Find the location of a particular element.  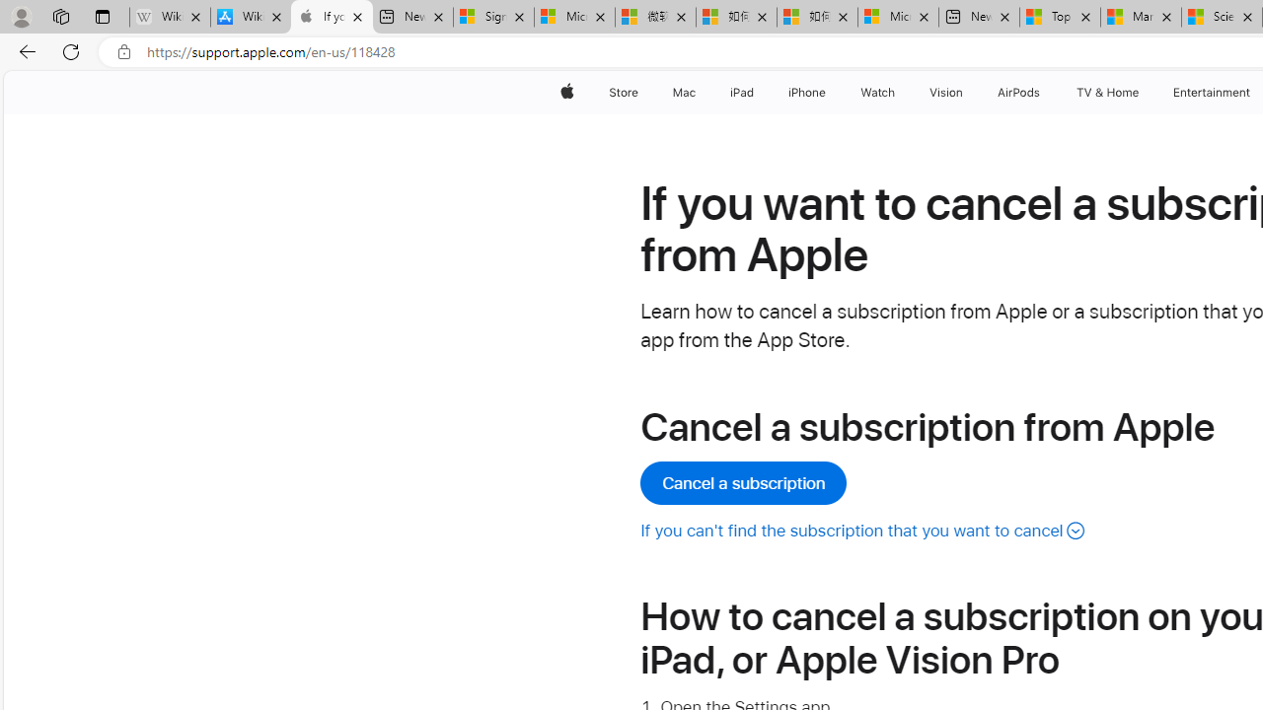

iPad is located at coordinates (740, 93).